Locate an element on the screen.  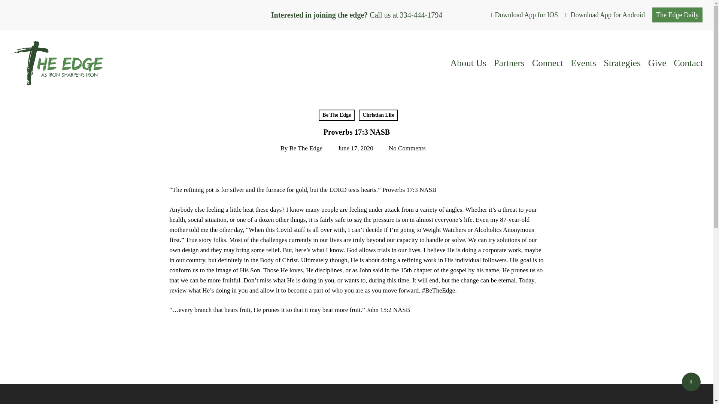
Strategies is located at coordinates (622, 63).